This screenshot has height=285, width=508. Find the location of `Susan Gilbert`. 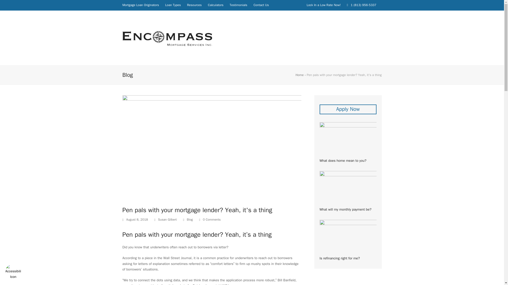

Susan Gilbert is located at coordinates (167, 220).